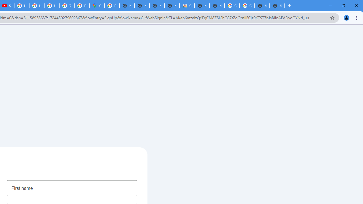  I want to click on New Tab, so click(277, 6).